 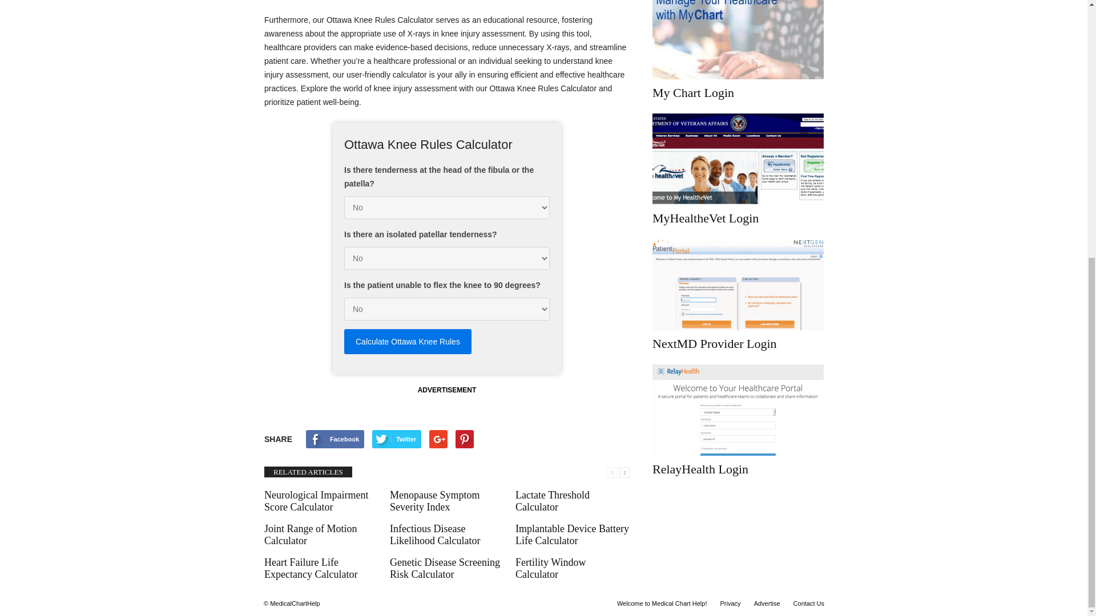 What do you see at coordinates (738, 40) in the screenshot?
I see `My Chart Login` at bounding box center [738, 40].